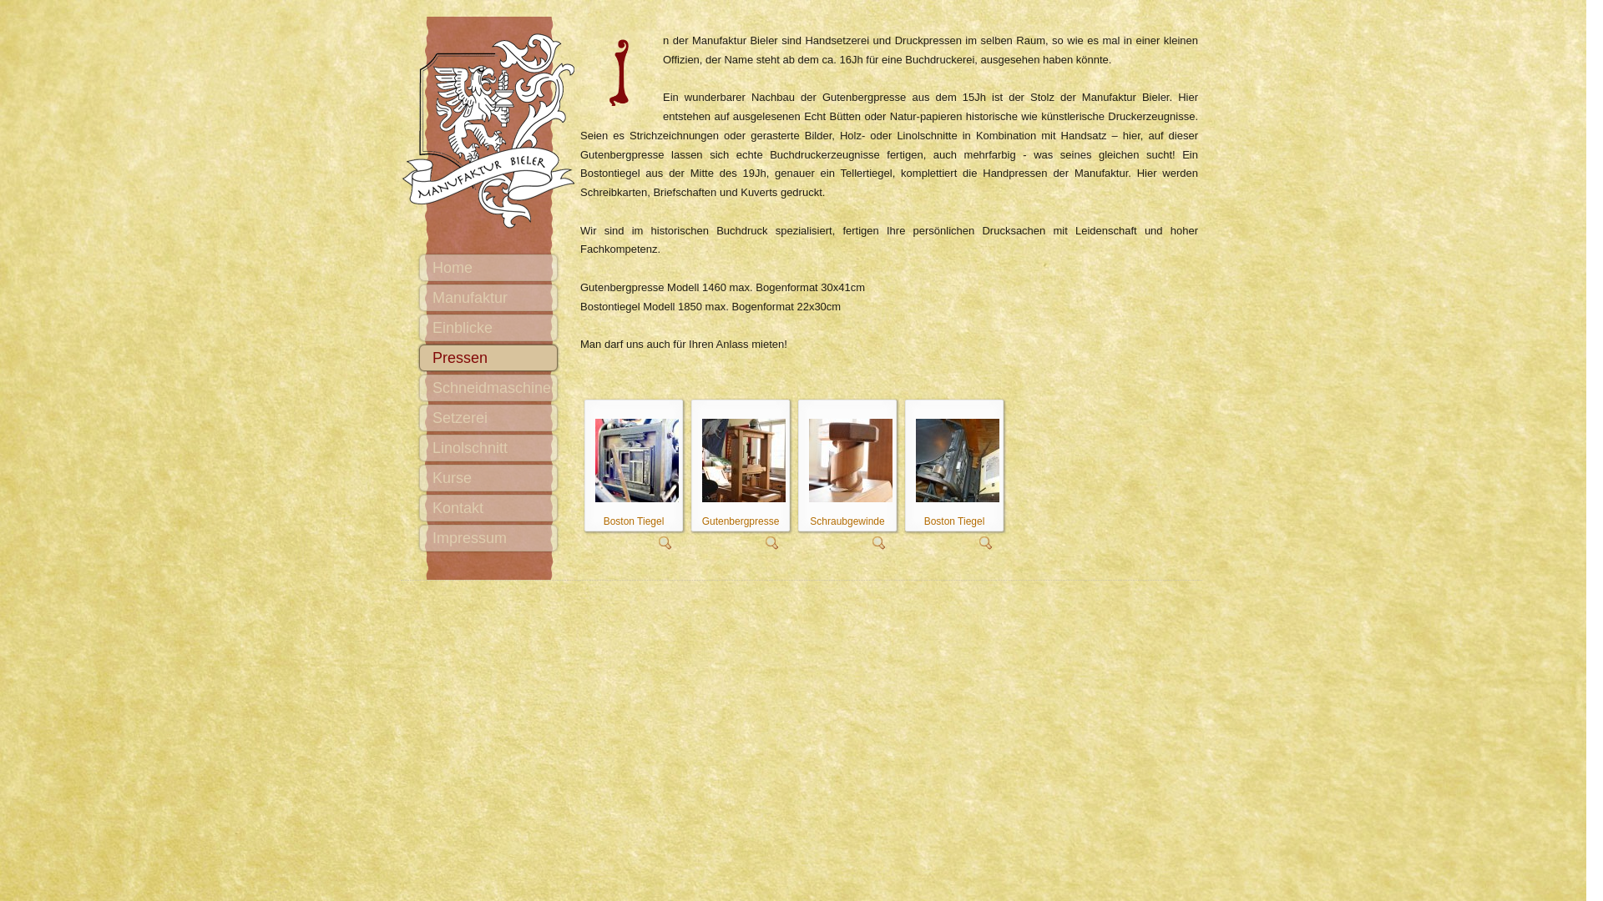  Describe the element at coordinates (488, 508) in the screenshot. I see `Kontakt` at that location.